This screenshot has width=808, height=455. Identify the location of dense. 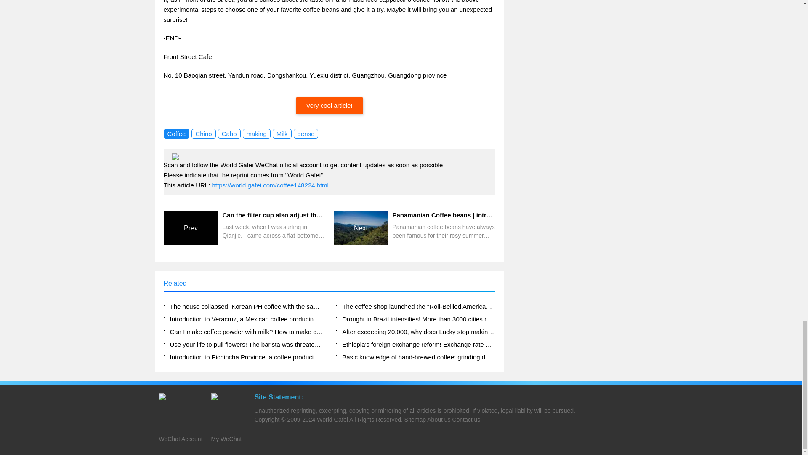
(306, 134).